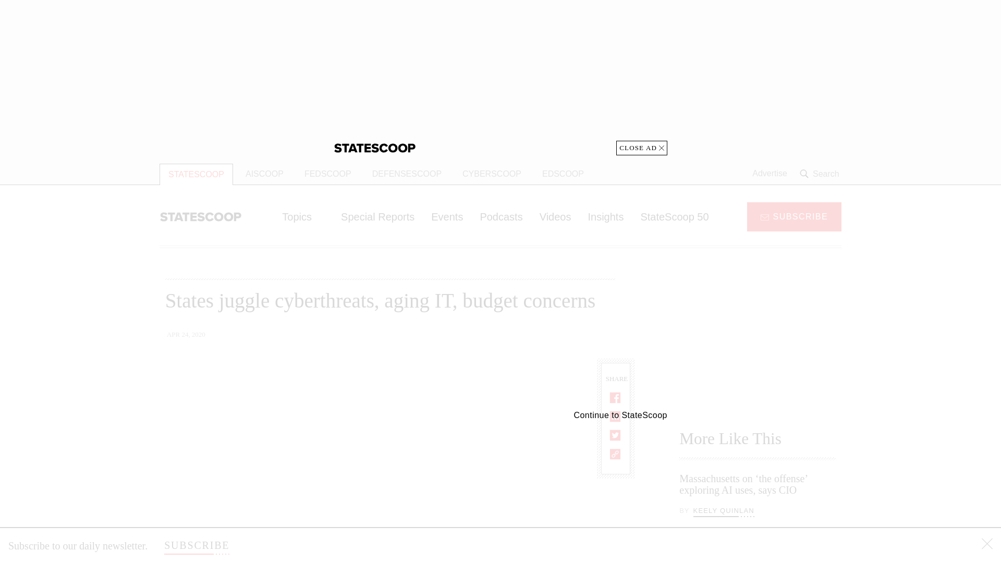 The image size is (1001, 563). What do you see at coordinates (302, 216) in the screenshot?
I see `Topics` at bounding box center [302, 216].